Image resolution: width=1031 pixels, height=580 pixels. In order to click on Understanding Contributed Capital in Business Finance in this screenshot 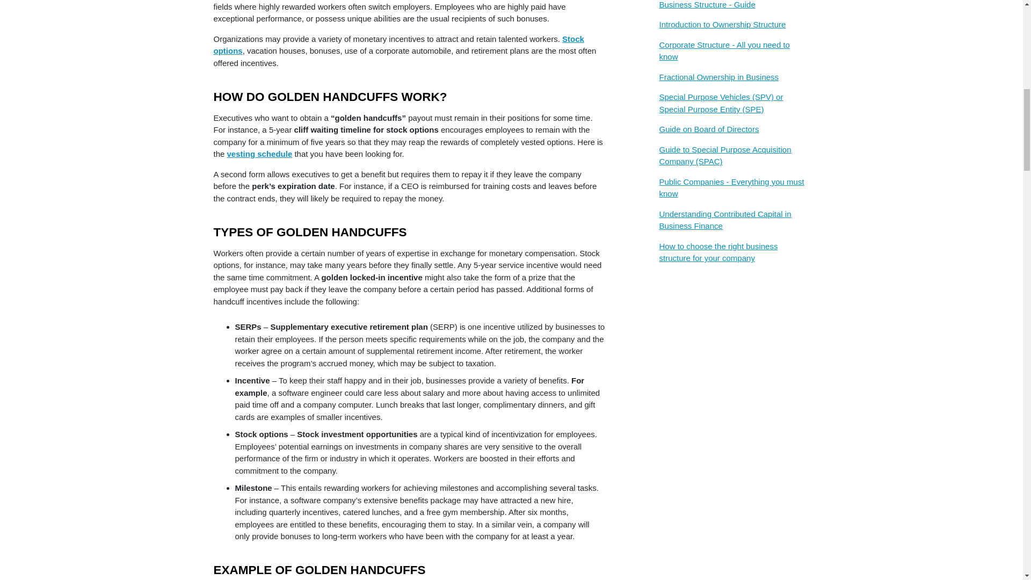, I will do `click(734, 224)`.